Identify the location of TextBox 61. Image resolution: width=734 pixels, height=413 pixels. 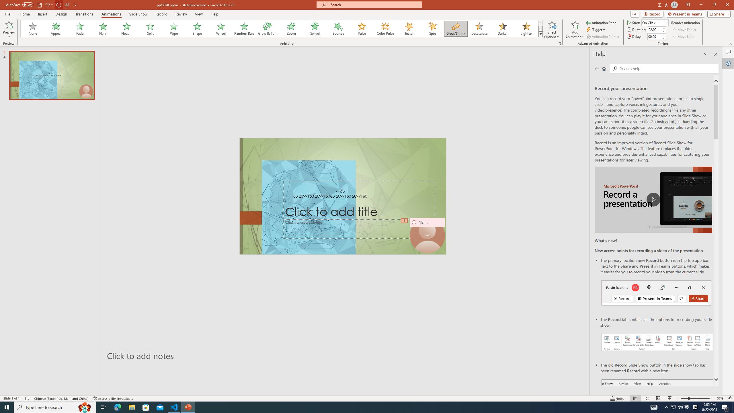
(343, 197).